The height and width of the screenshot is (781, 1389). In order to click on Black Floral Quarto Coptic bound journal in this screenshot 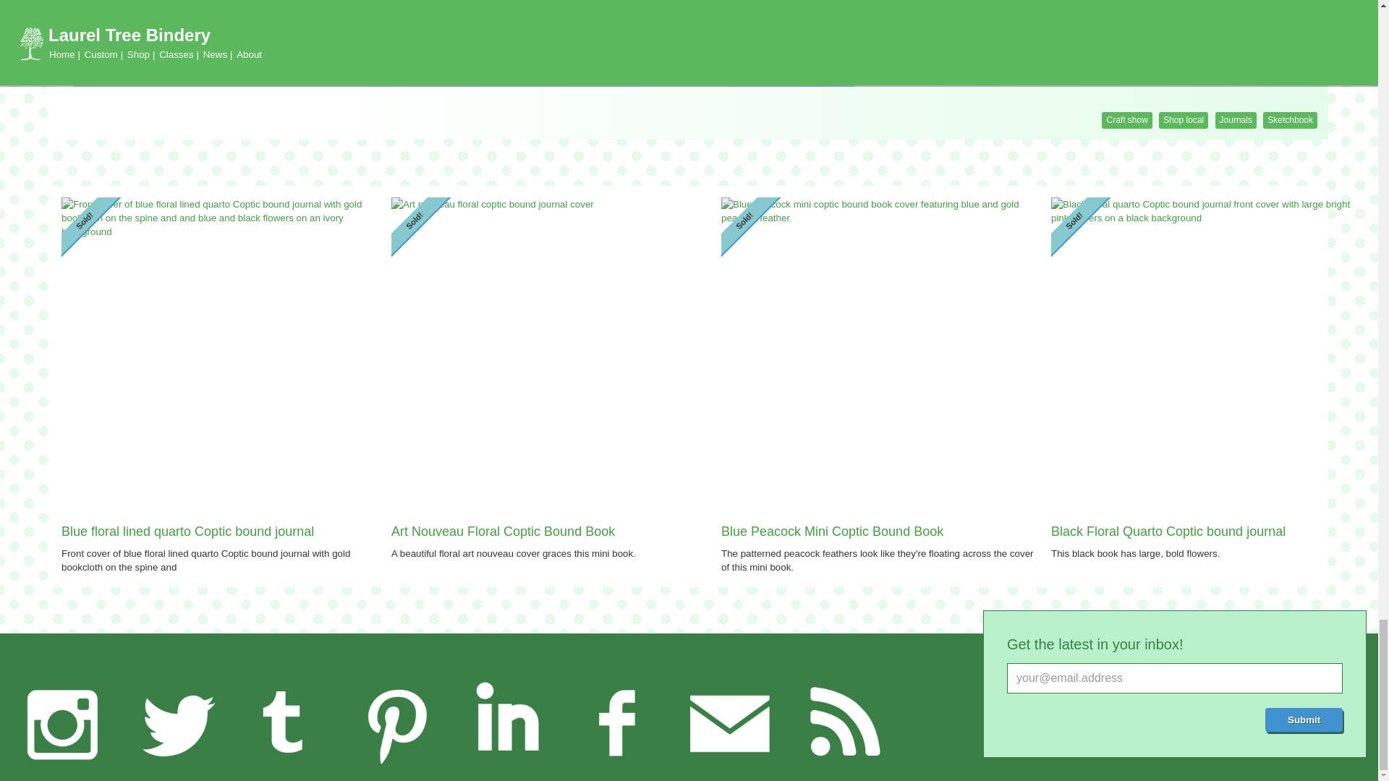, I will do `click(1210, 532)`.